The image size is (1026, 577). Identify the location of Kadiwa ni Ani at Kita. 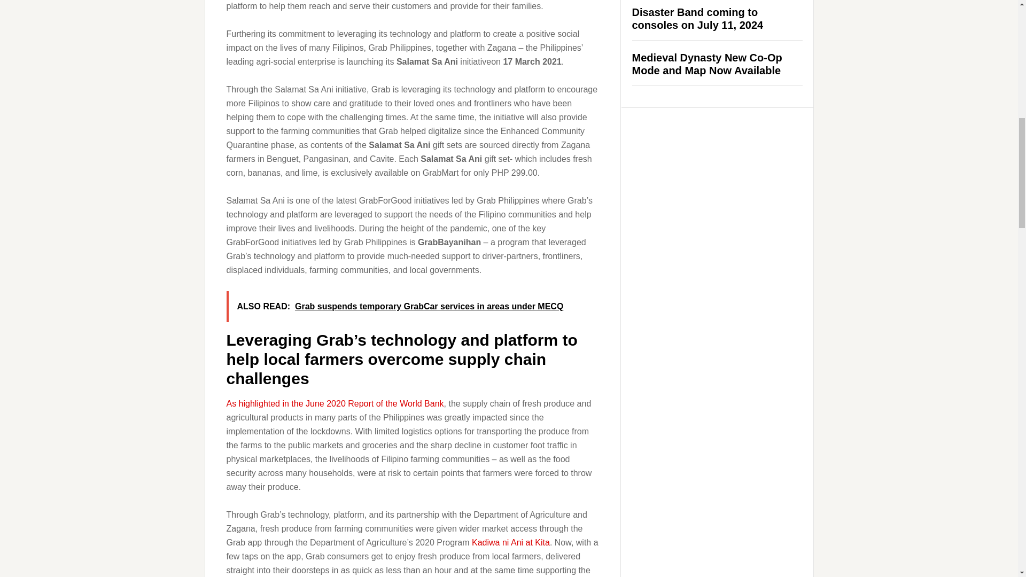
(511, 542).